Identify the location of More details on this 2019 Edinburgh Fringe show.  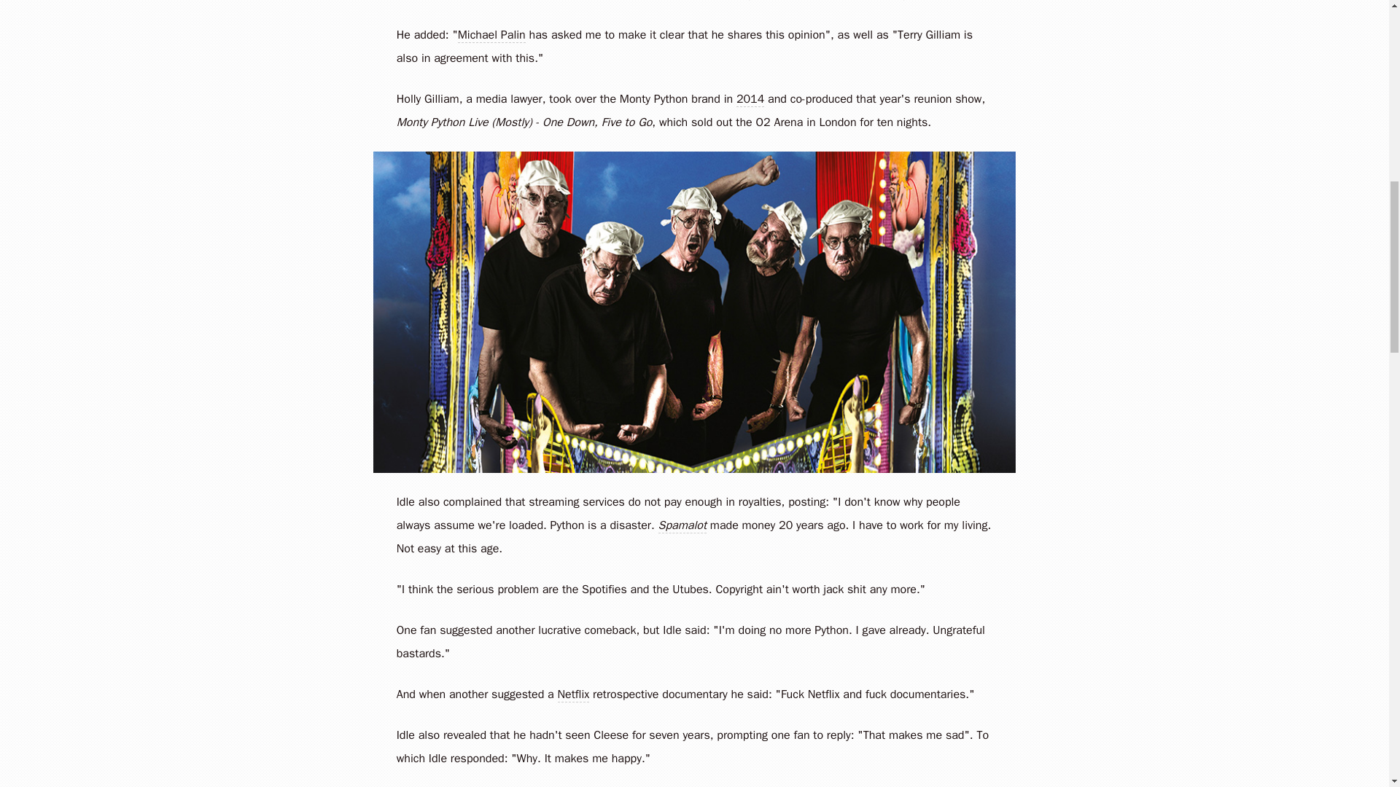
(682, 525).